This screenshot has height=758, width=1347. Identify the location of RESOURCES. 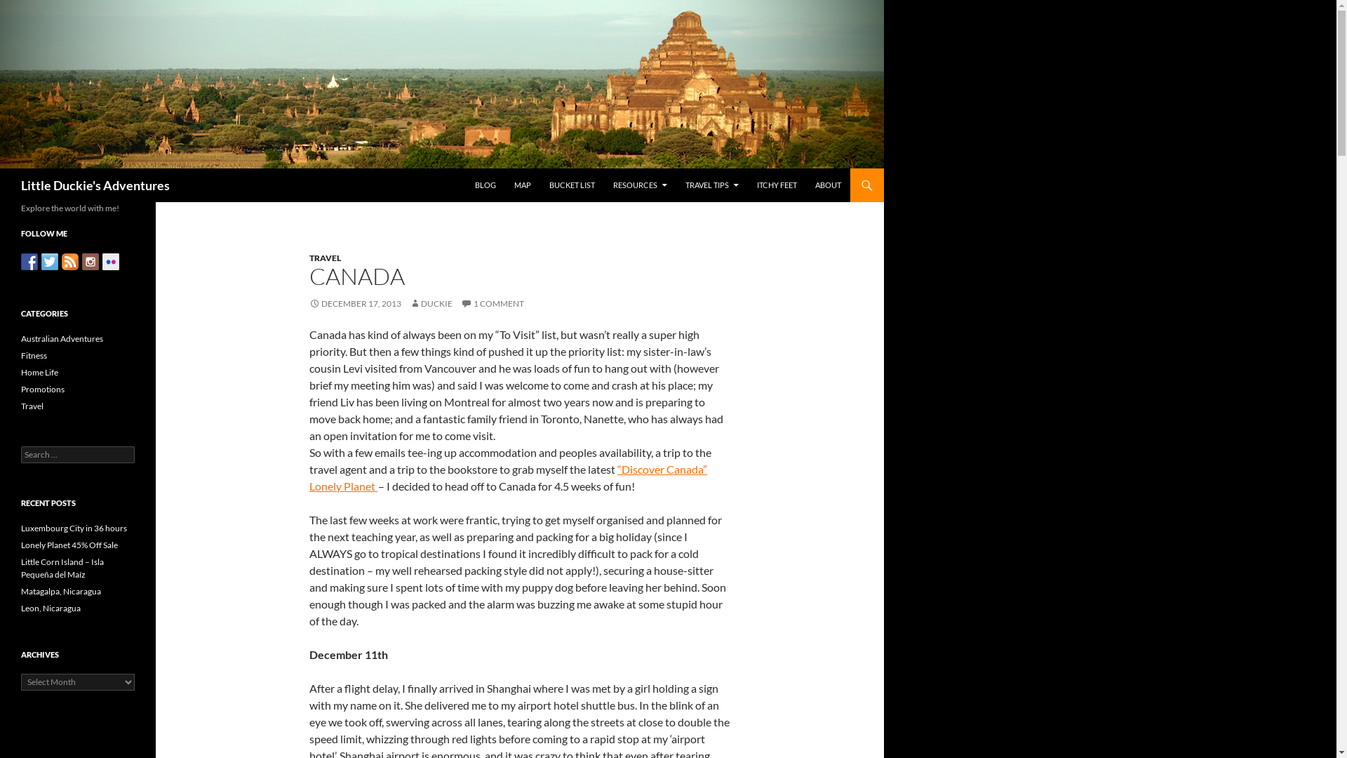
(640, 185).